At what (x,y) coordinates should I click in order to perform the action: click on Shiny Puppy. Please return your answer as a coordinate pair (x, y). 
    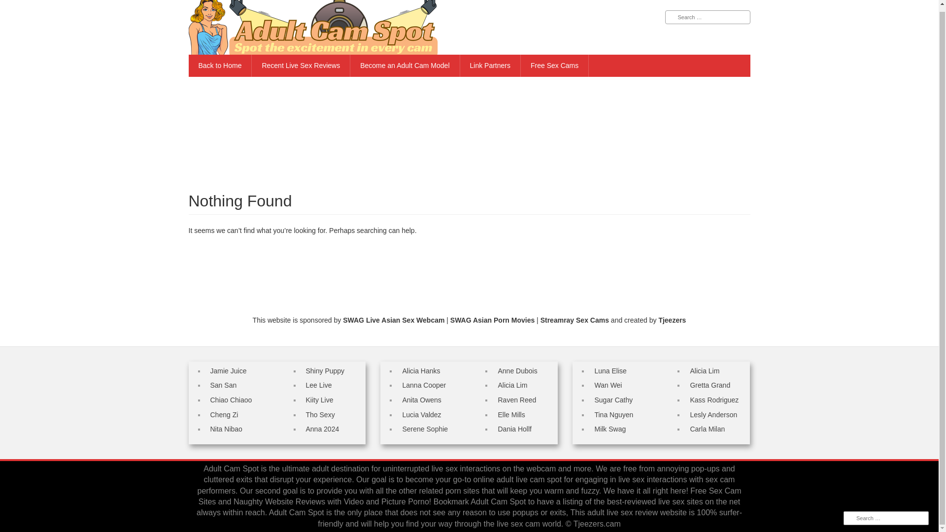
    Looking at the image, I should click on (325, 371).